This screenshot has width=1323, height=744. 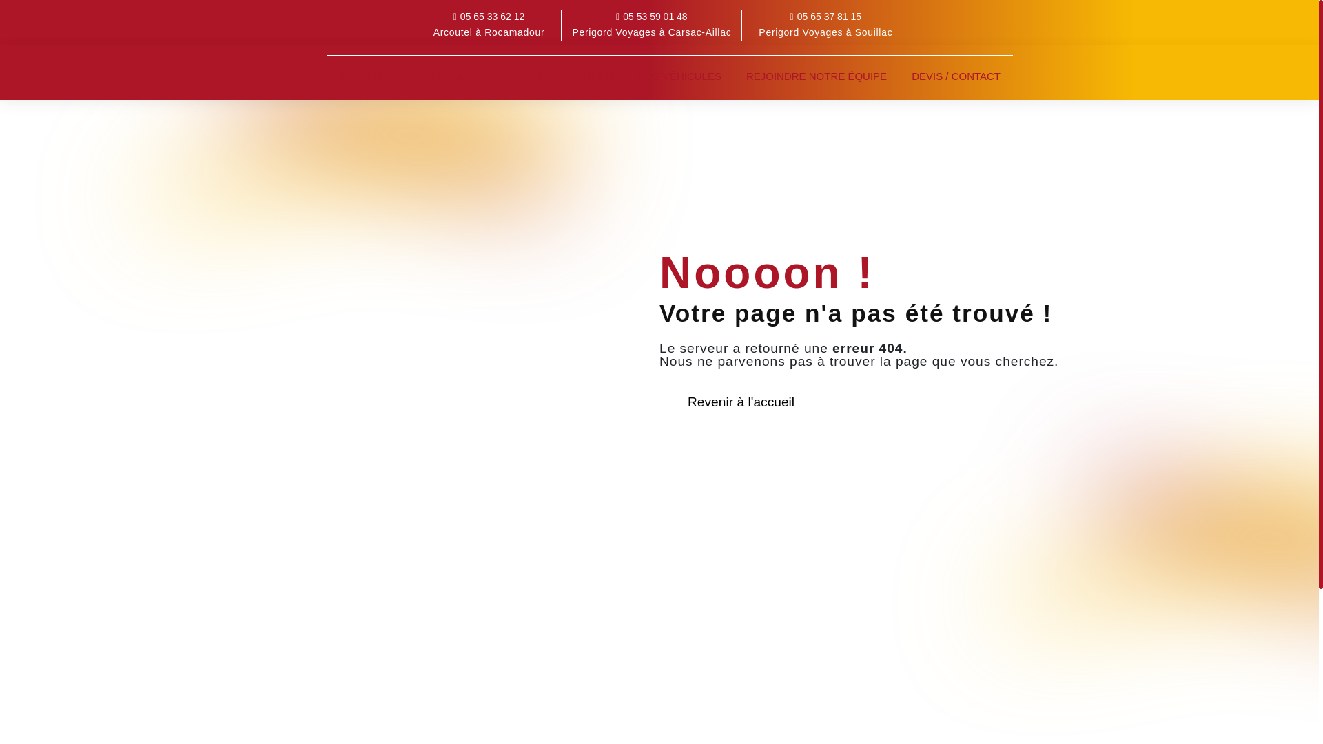 I want to click on GROUPE ARCOUTEL, so click(x=460, y=76).